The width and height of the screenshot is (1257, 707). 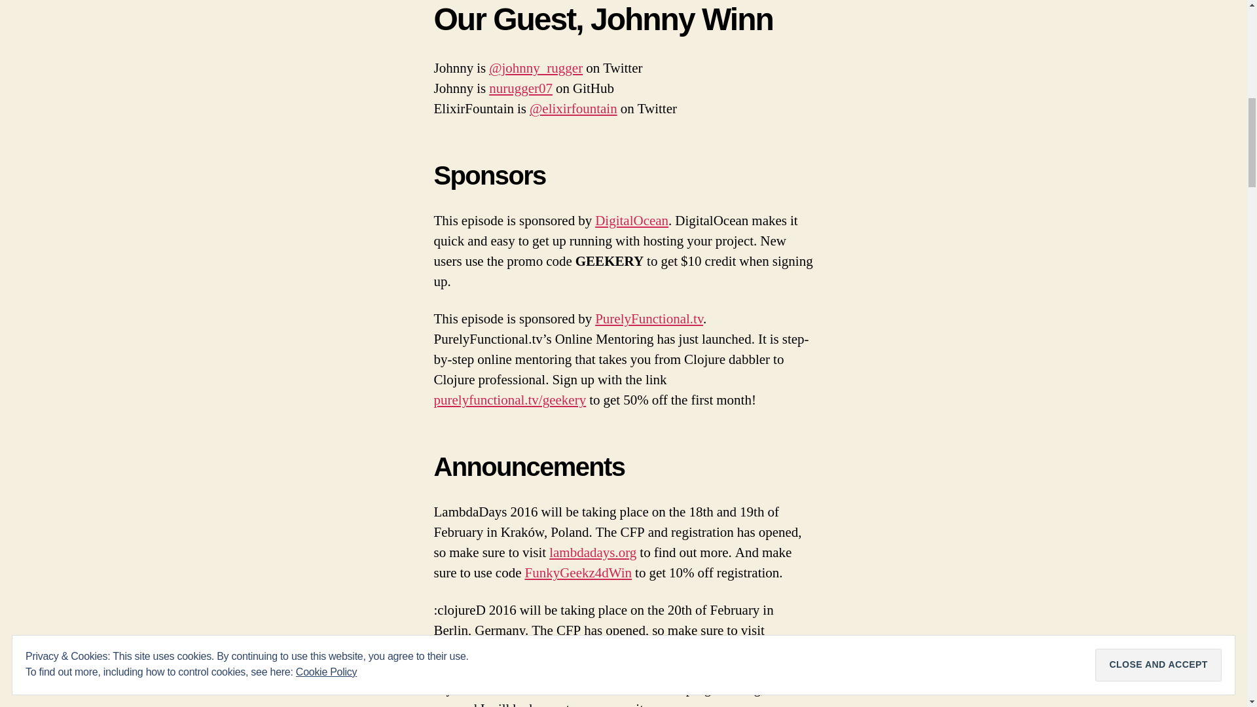 I want to click on nurugger07, so click(x=520, y=89).